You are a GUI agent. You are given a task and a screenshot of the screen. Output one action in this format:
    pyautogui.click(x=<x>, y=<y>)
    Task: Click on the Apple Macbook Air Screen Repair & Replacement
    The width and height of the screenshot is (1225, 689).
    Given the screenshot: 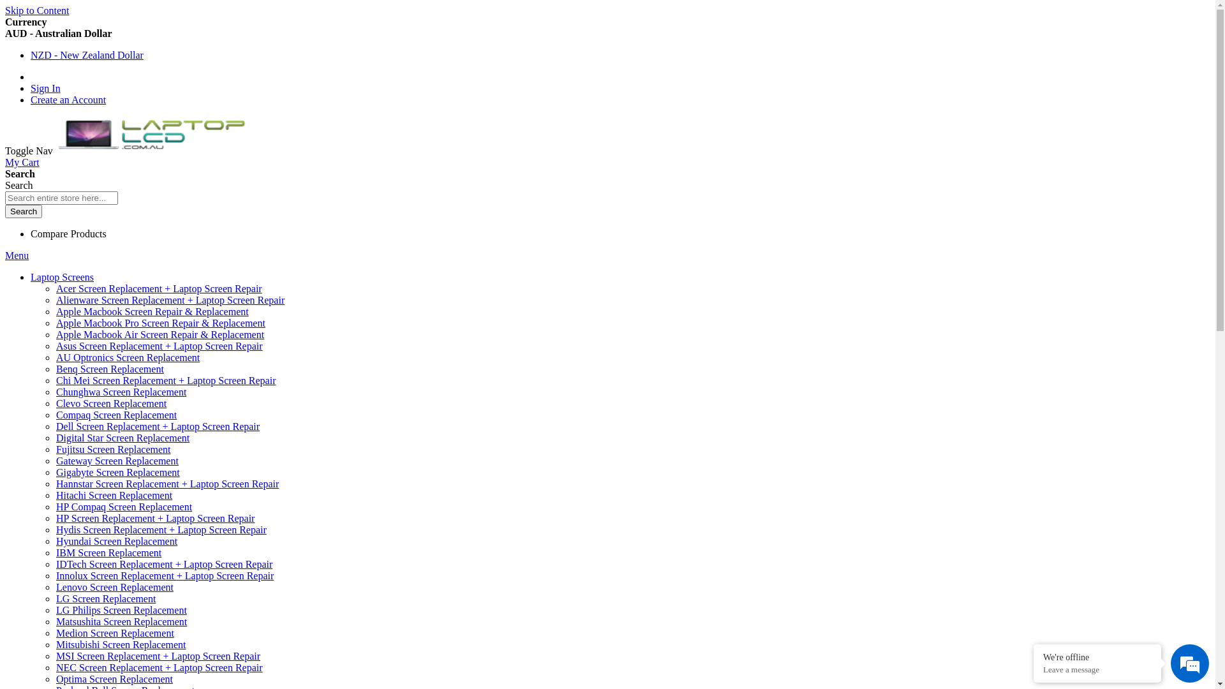 What is the action you would take?
    pyautogui.click(x=160, y=334)
    